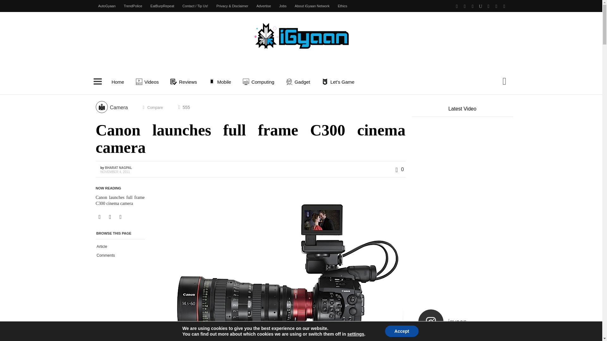  What do you see at coordinates (133, 6) in the screenshot?
I see `TrendPolice` at bounding box center [133, 6].